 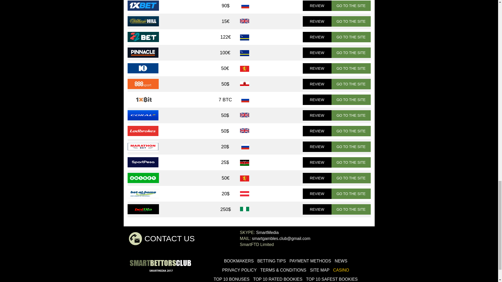 I want to click on GO TO THE SITE, so click(x=351, y=147).